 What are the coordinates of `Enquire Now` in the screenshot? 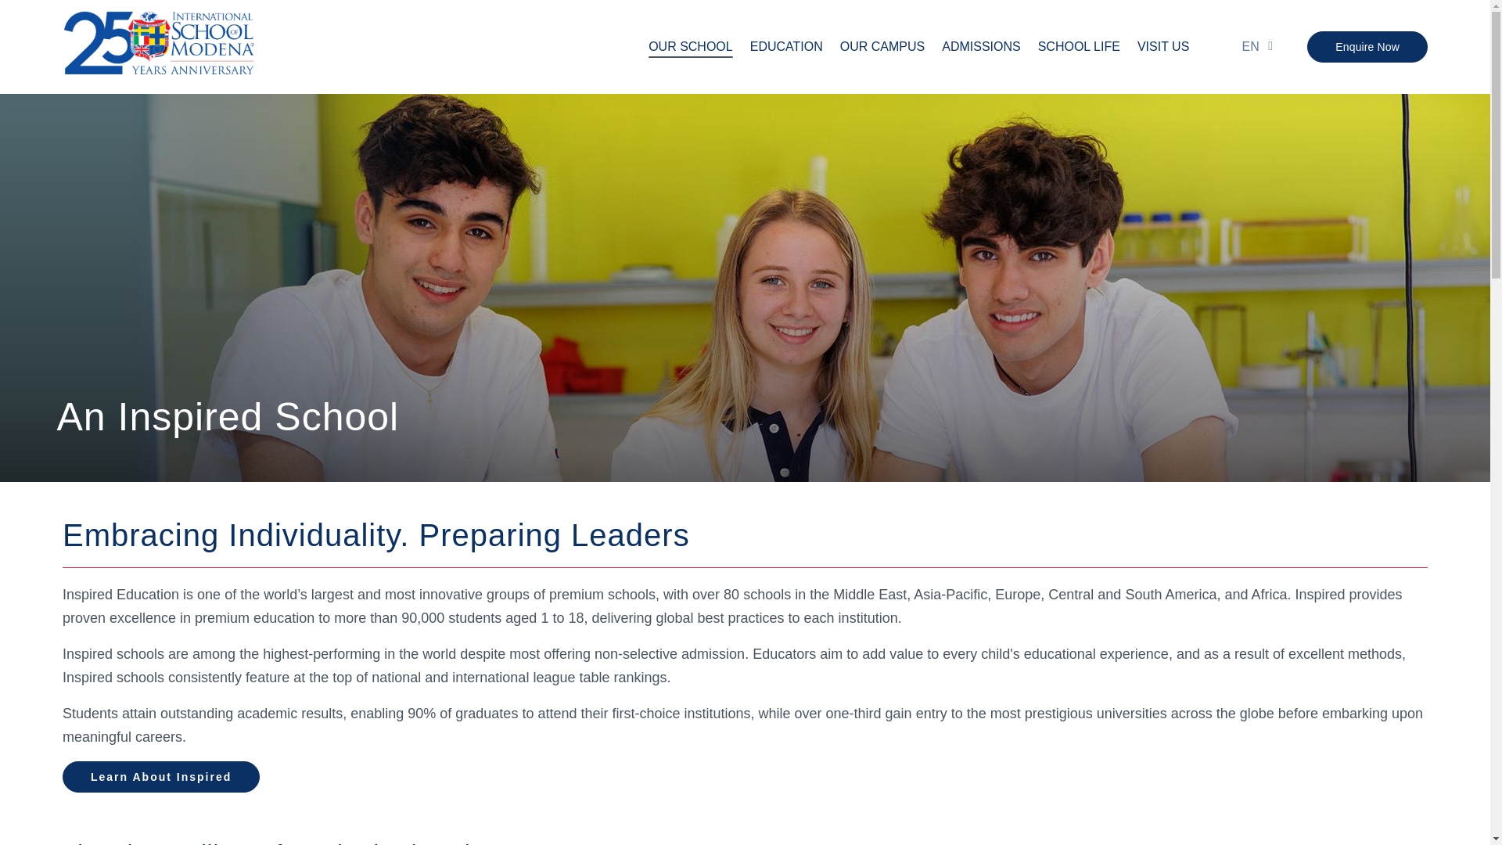 It's located at (1367, 46).